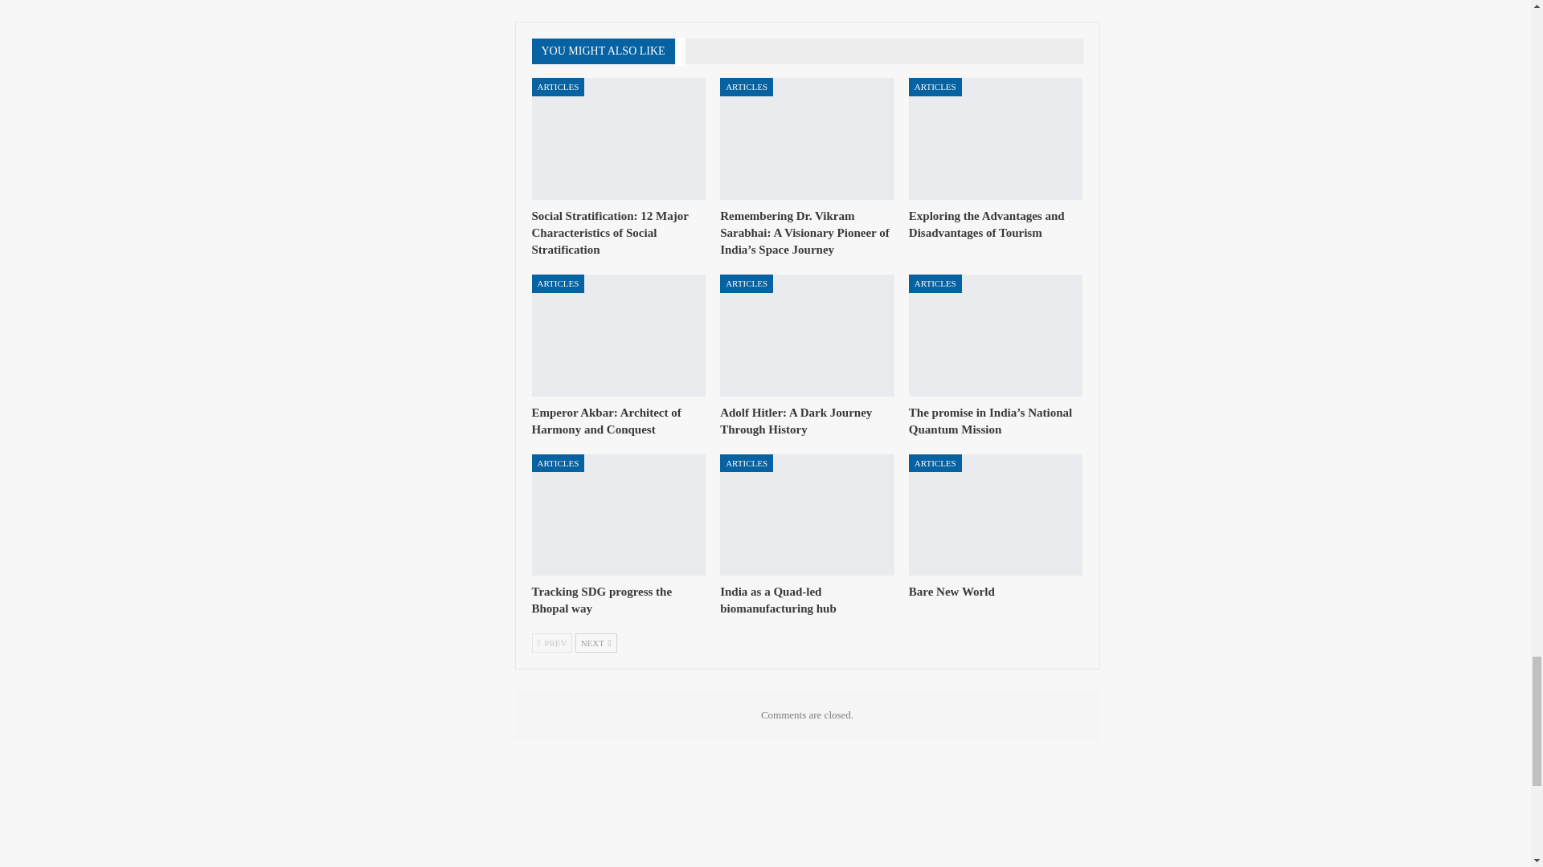 The image size is (1543, 867). What do you see at coordinates (558, 284) in the screenshot?
I see `ARTICLES` at bounding box center [558, 284].